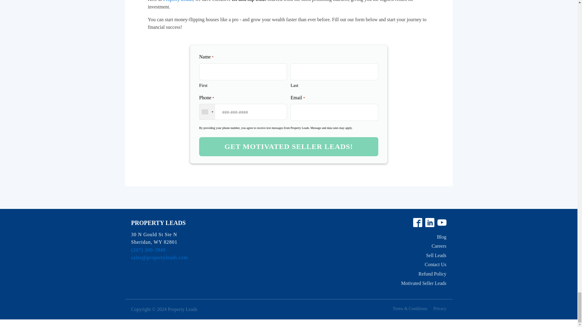 The image size is (582, 327). Describe the element at coordinates (435, 264) in the screenshot. I see `Contact Us` at that location.